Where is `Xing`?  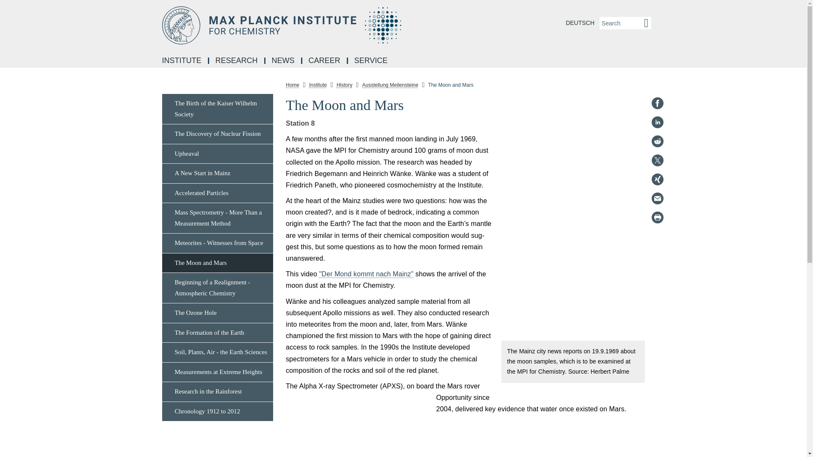 Xing is located at coordinates (657, 179).